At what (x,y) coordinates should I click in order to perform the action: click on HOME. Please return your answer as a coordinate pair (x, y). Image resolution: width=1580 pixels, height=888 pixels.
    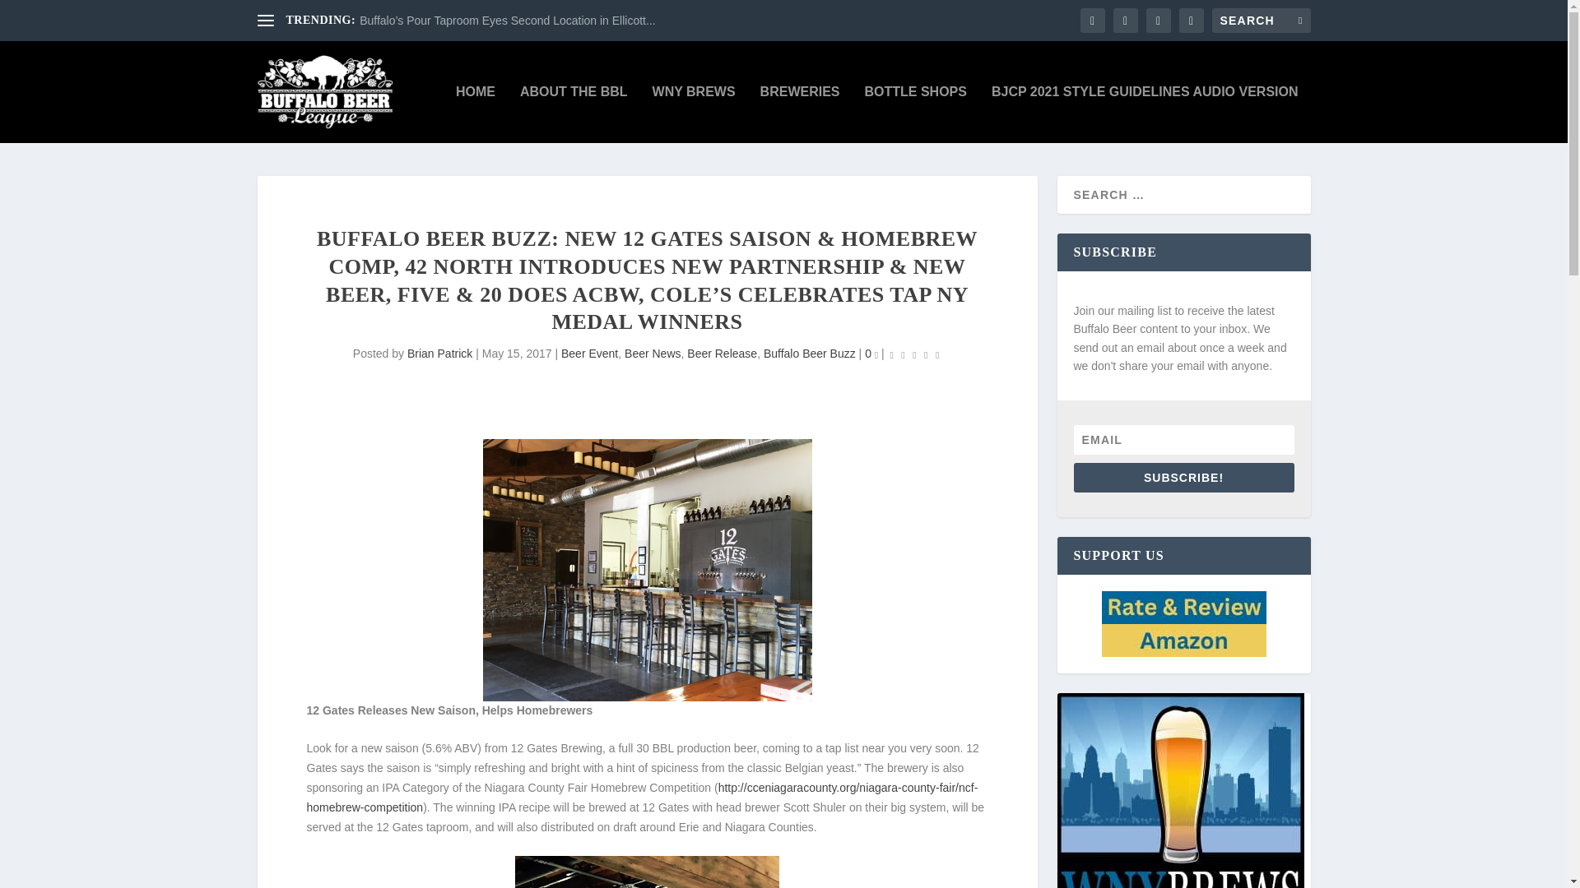
    Looking at the image, I should click on (476, 113).